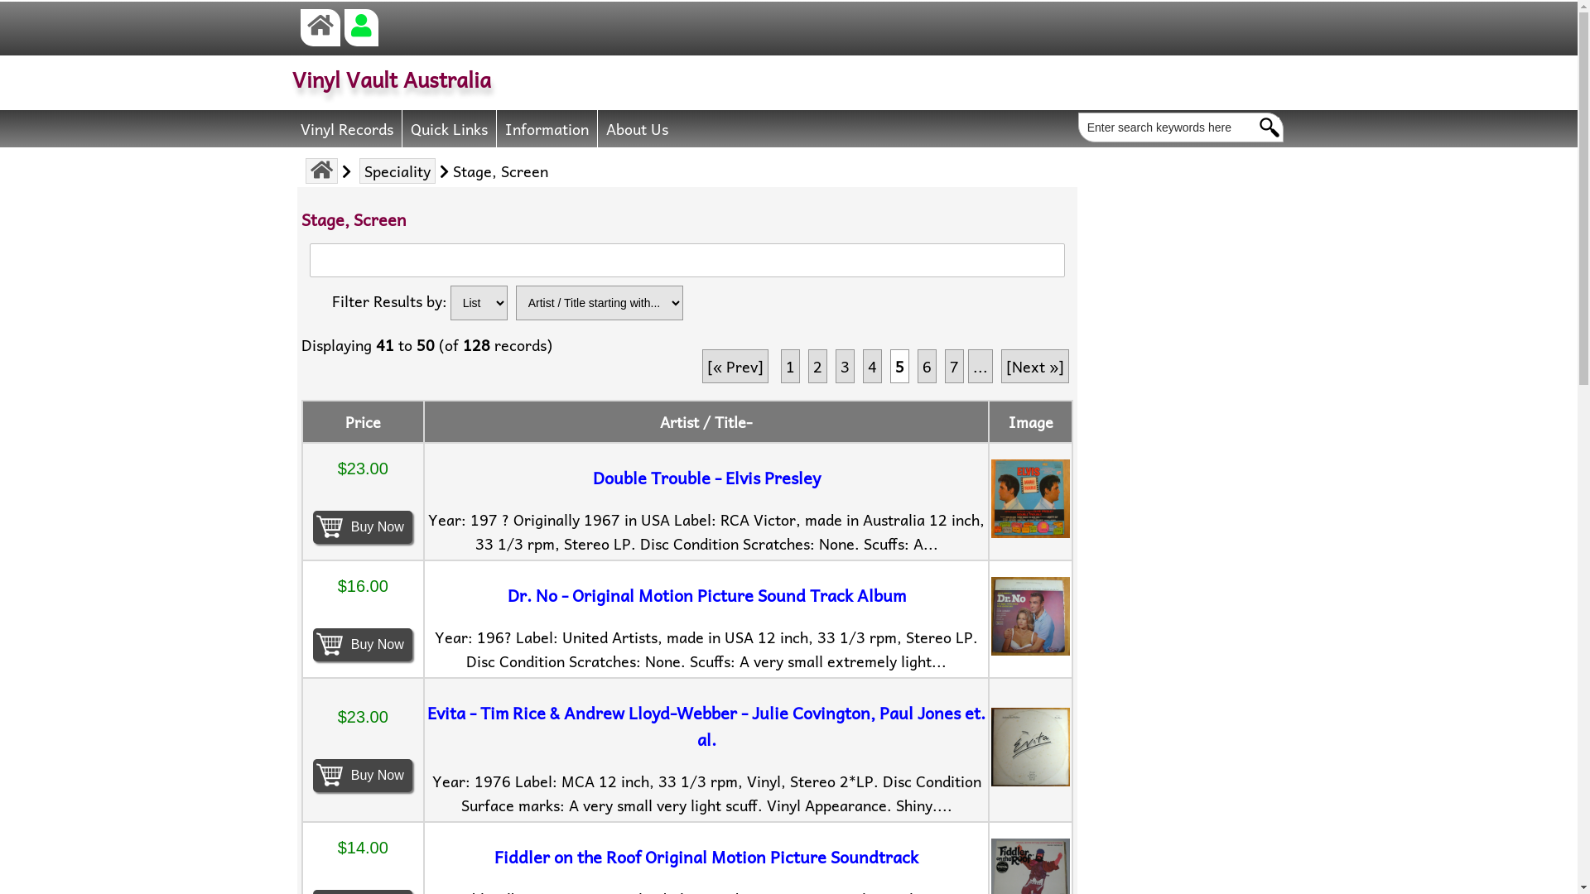 Image resolution: width=1590 pixels, height=894 pixels. I want to click on 2, so click(817, 366).